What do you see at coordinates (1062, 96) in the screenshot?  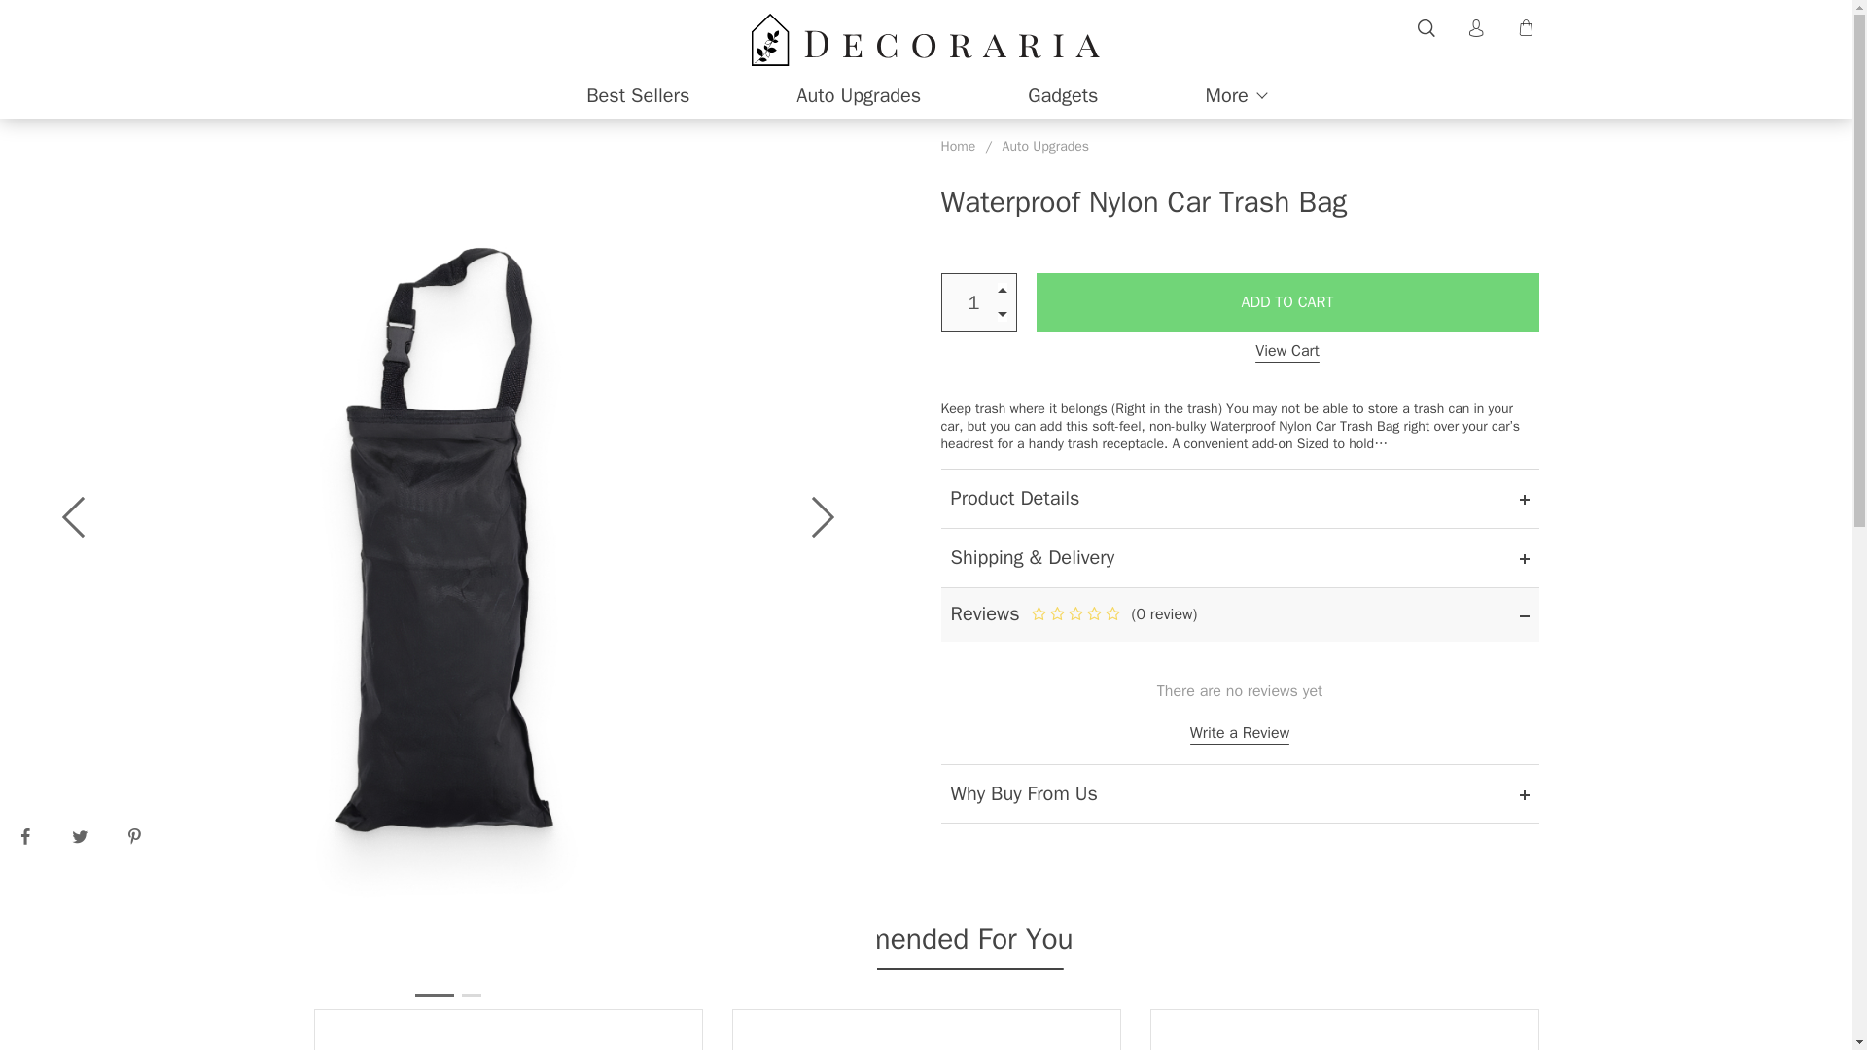 I see `1` at bounding box center [1062, 96].